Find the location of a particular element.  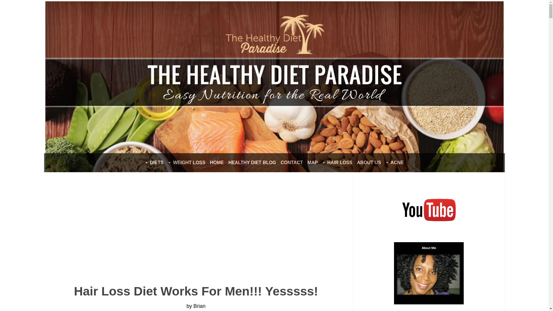

Go to All About The Healthy Diet Paradise is located at coordinates (429, 302).